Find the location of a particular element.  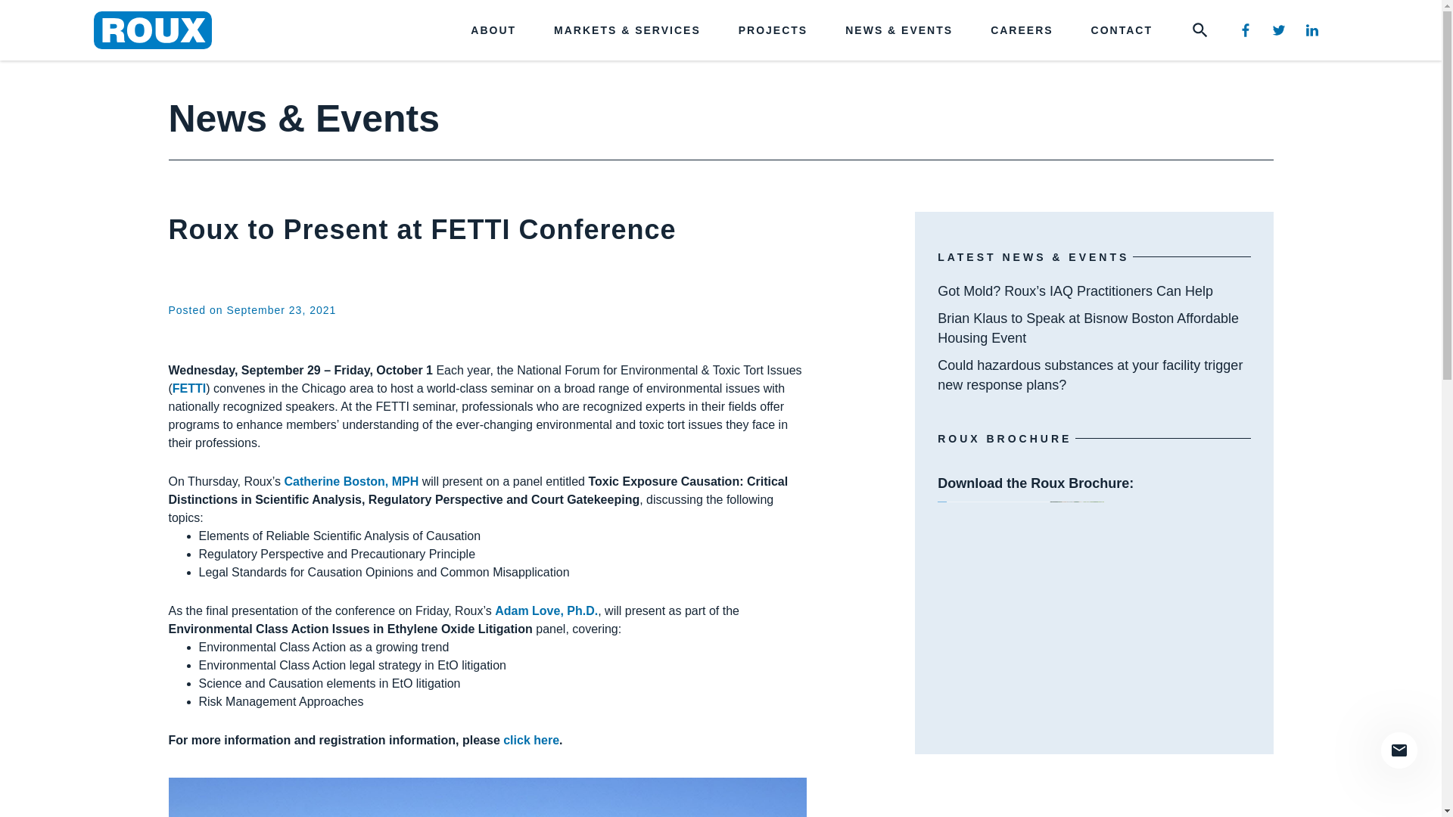

ABOUT is located at coordinates (493, 30).